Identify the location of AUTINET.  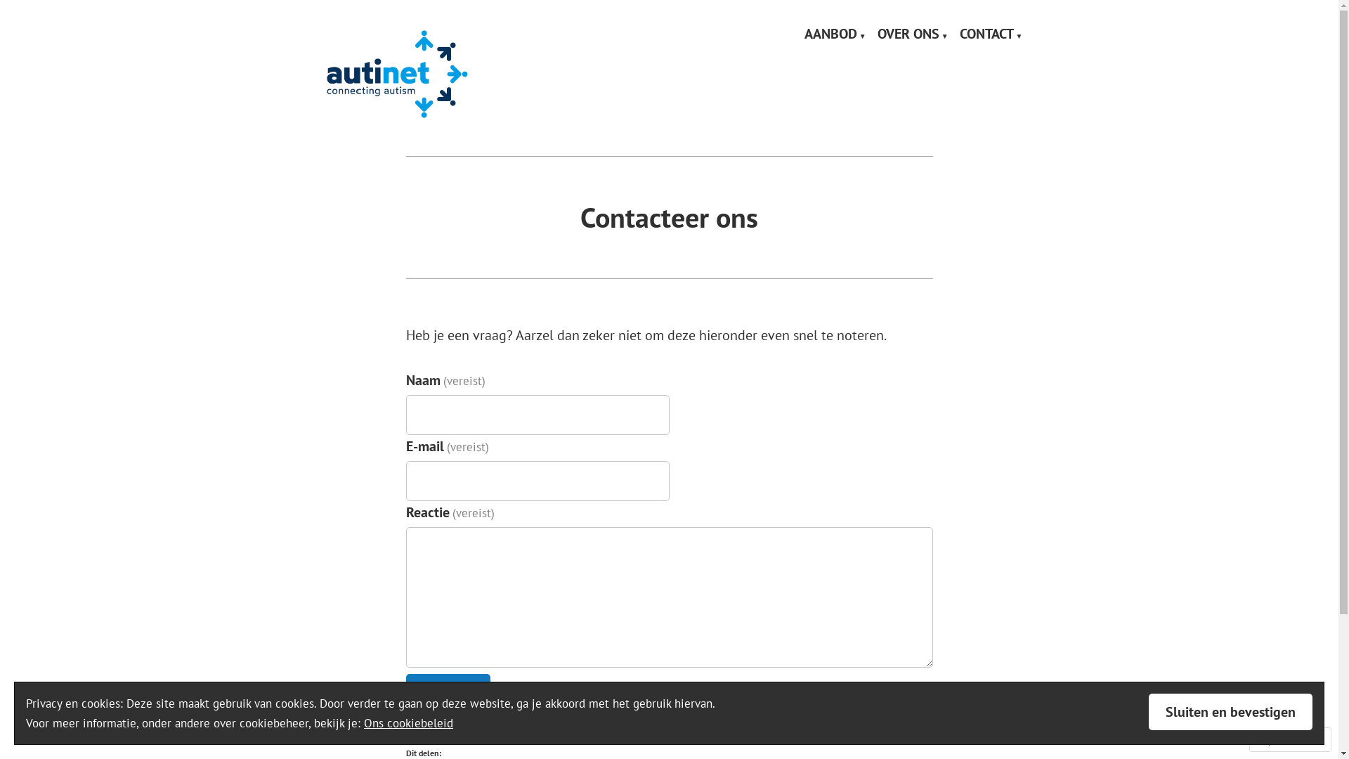
(363, 121).